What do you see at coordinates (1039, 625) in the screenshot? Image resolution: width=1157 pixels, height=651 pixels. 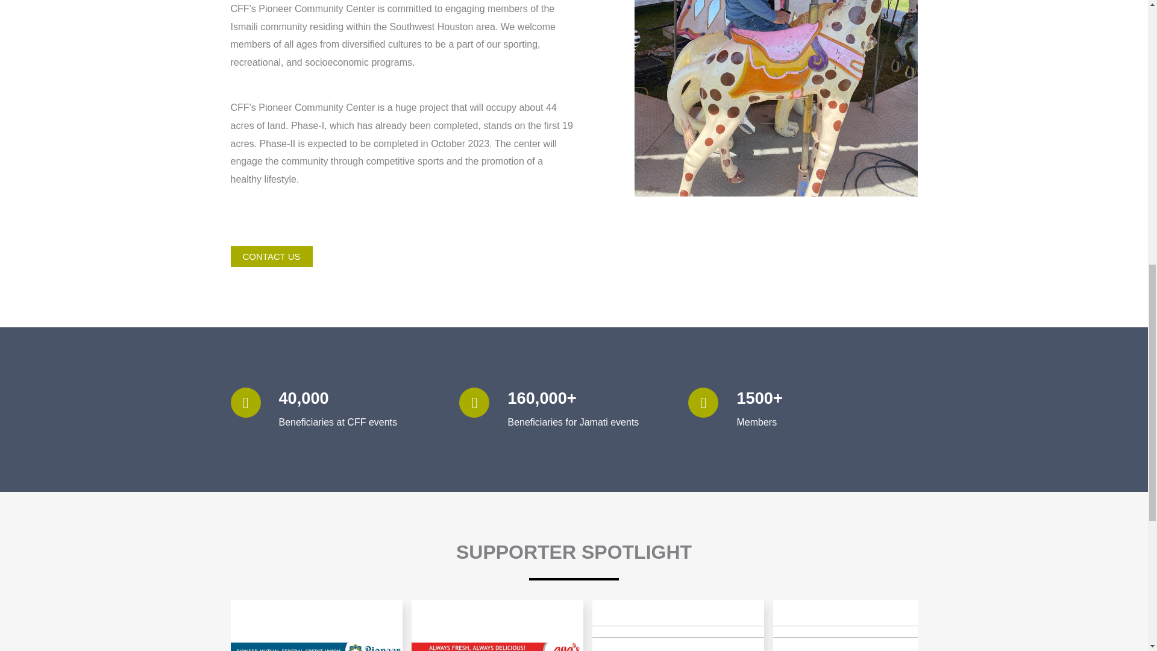 I see `List Title` at bounding box center [1039, 625].